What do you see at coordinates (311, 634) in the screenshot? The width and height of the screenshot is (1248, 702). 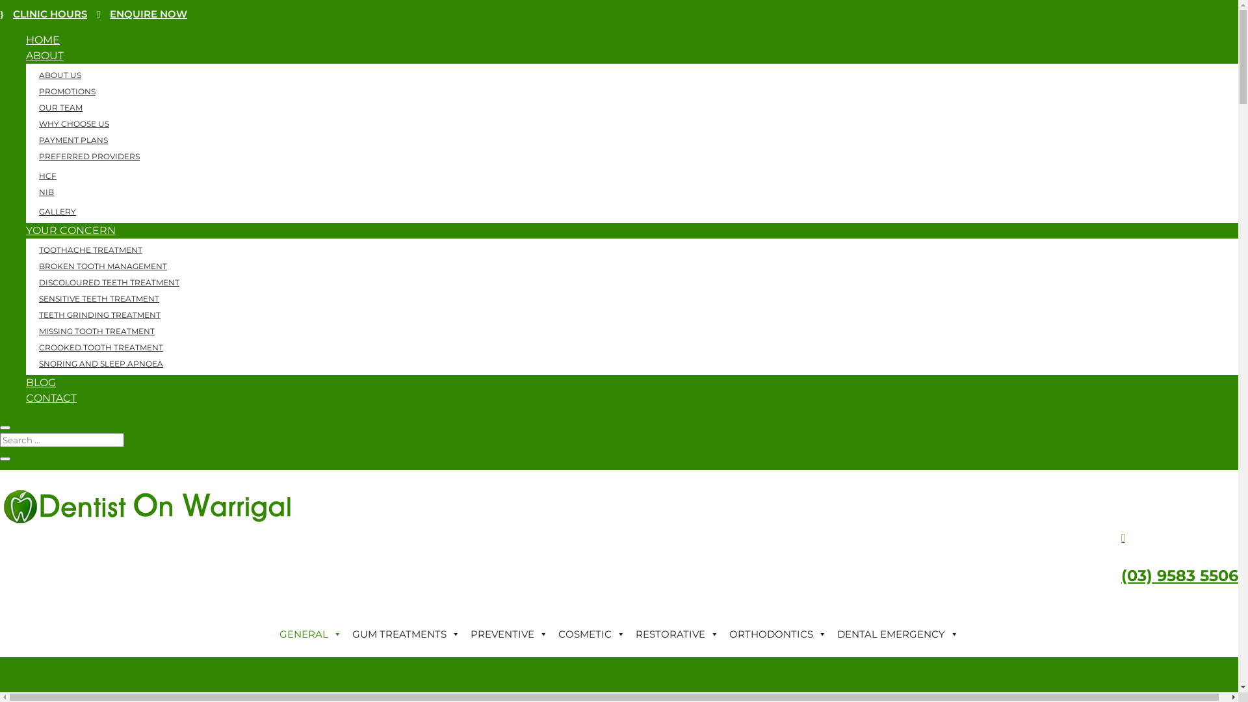 I see `GENERAL` at bounding box center [311, 634].